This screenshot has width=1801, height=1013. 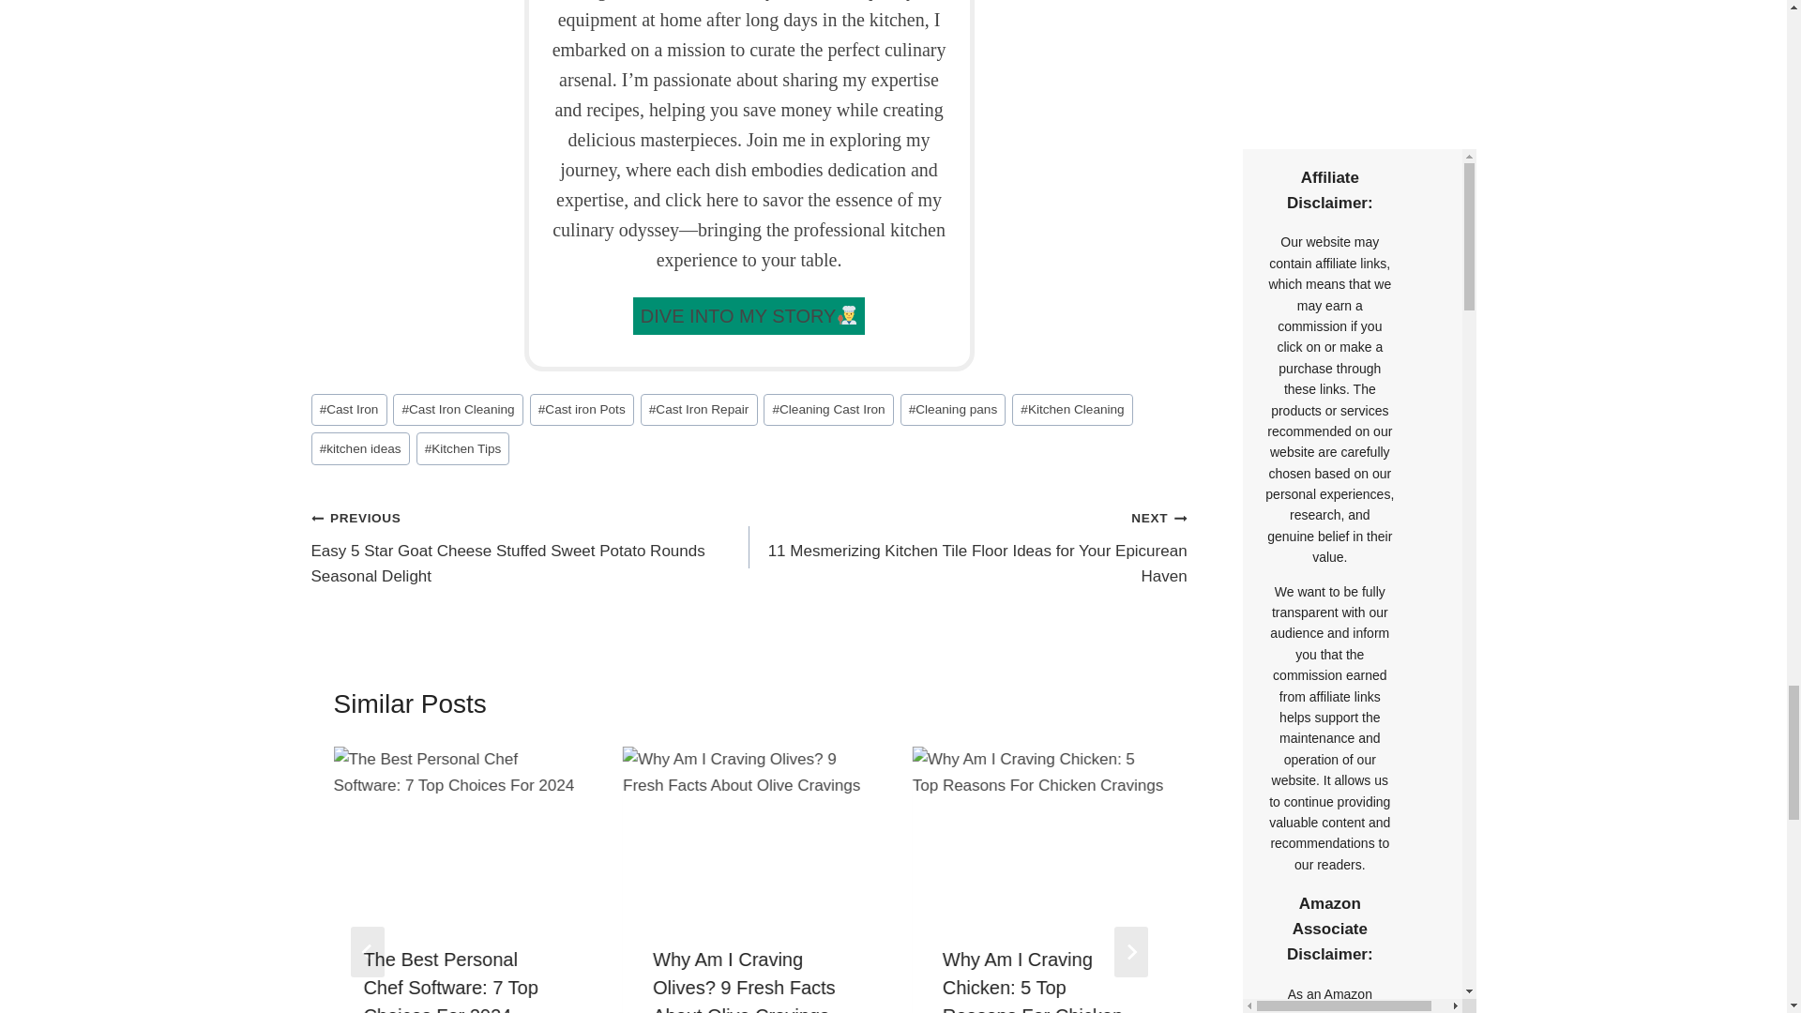 What do you see at coordinates (462, 448) in the screenshot?
I see `Kitchen Tips` at bounding box center [462, 448].